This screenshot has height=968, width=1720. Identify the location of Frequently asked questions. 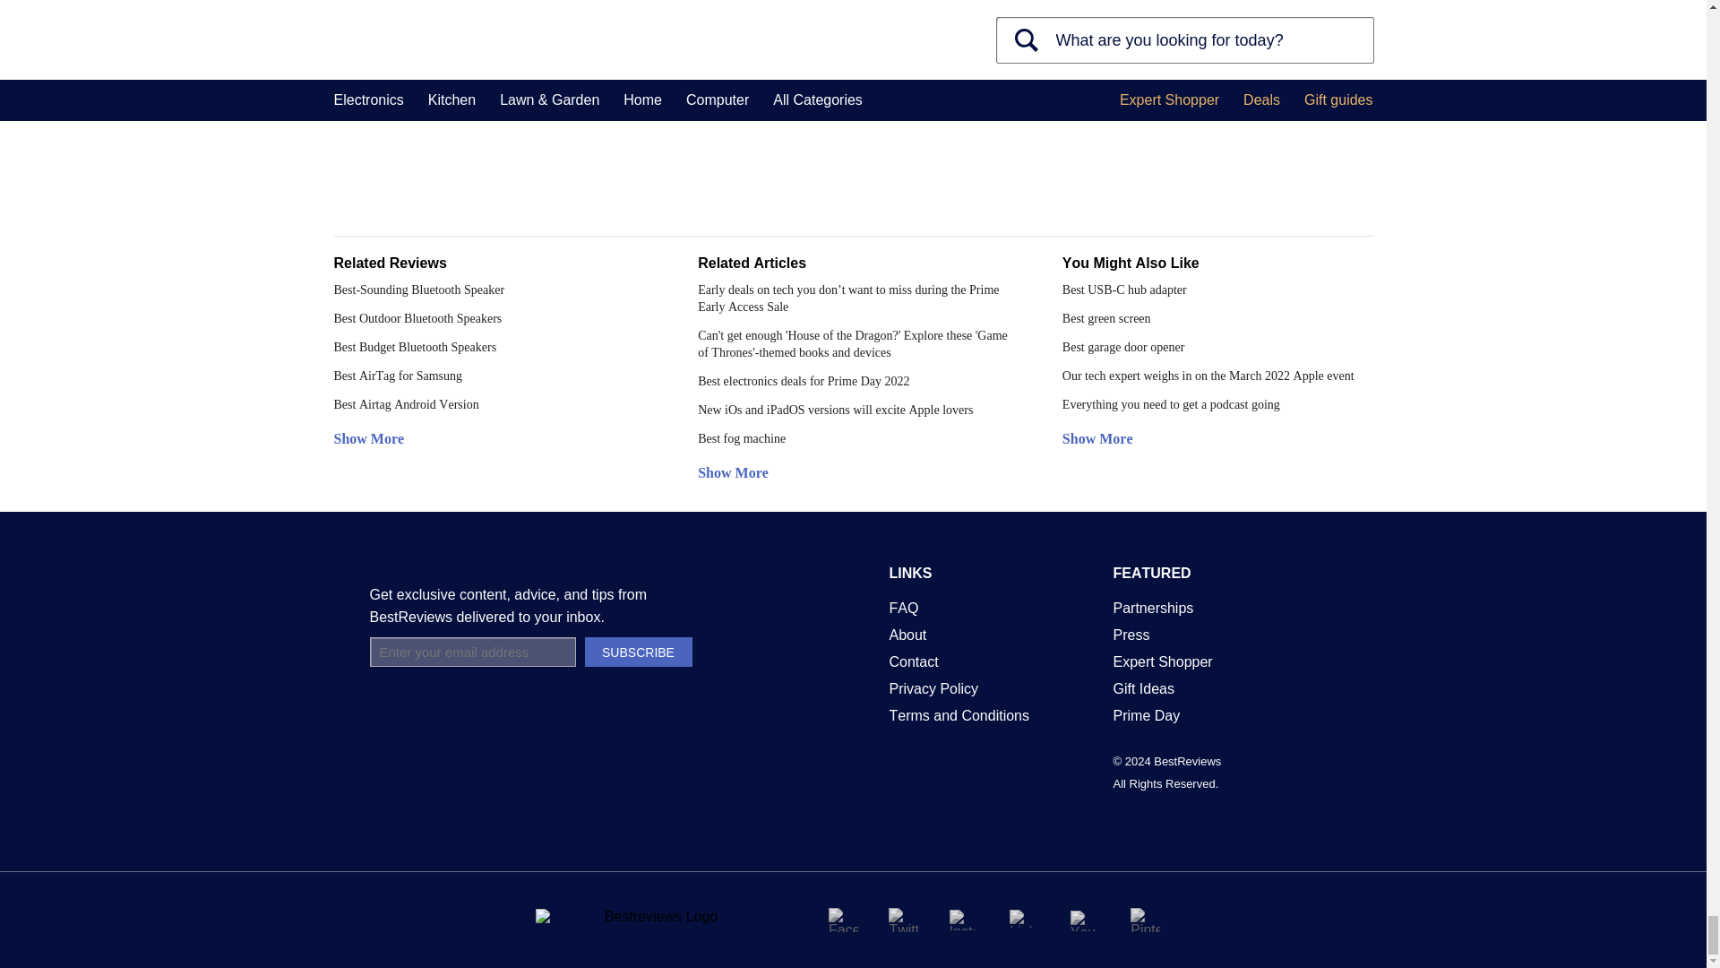
(903, 608).